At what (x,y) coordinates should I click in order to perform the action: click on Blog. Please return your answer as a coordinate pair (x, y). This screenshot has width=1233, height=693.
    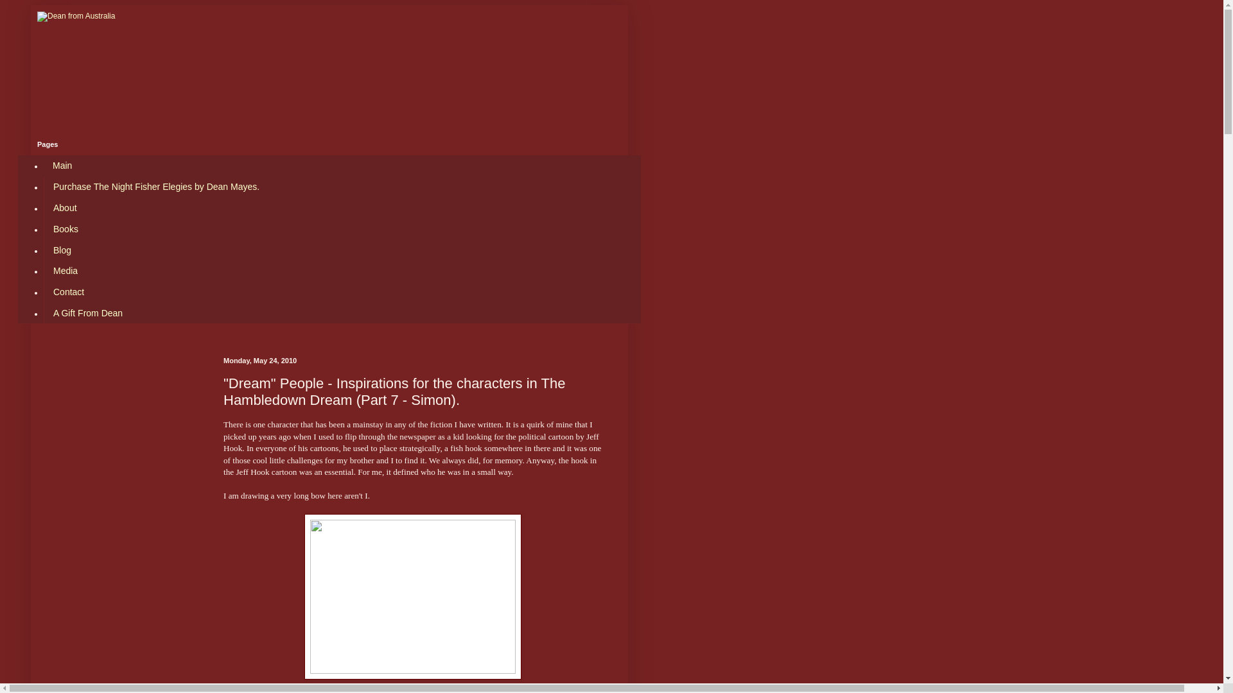
    Looking at the image, I should click on (62, 250).